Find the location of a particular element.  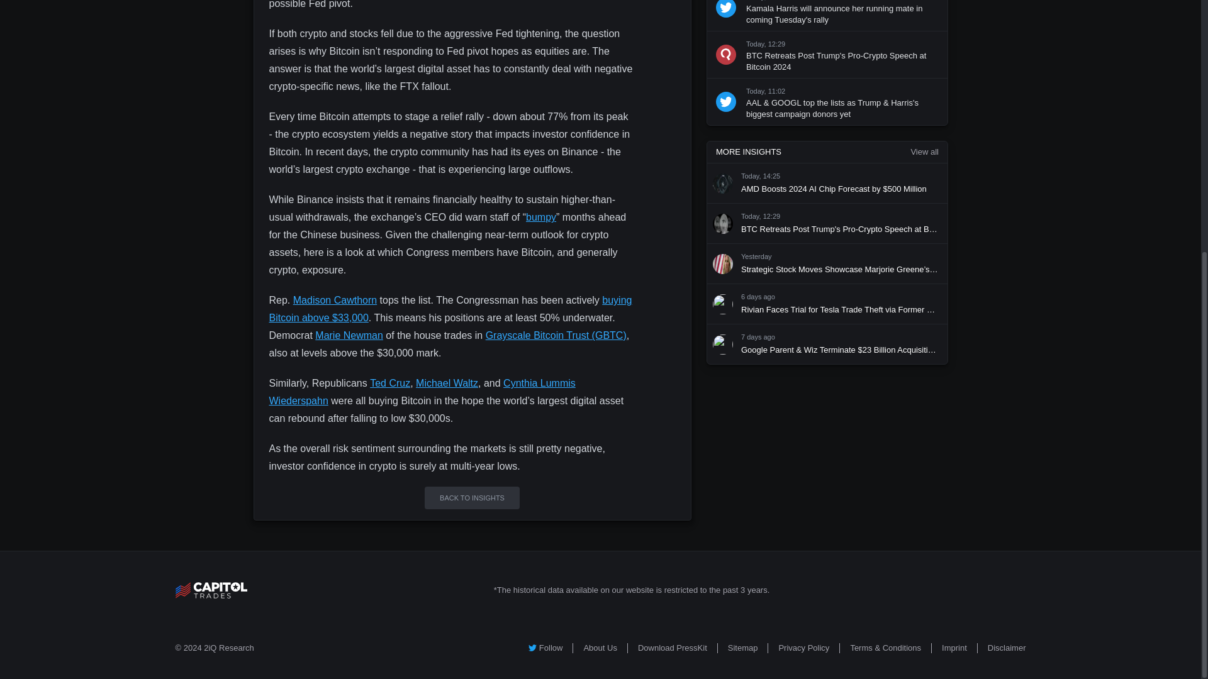

Cynthia Lummis Wiederspahn is located at coordinates (423, 391).